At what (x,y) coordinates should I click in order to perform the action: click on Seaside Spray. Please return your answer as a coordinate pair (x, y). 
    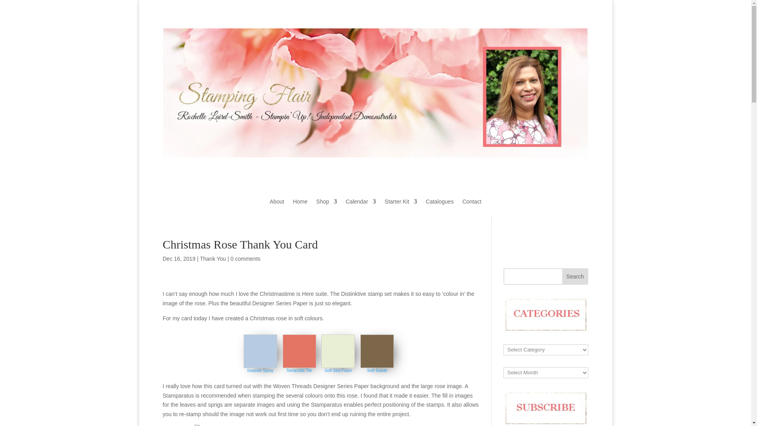
    Looking at the image, I should click on (260, 371).